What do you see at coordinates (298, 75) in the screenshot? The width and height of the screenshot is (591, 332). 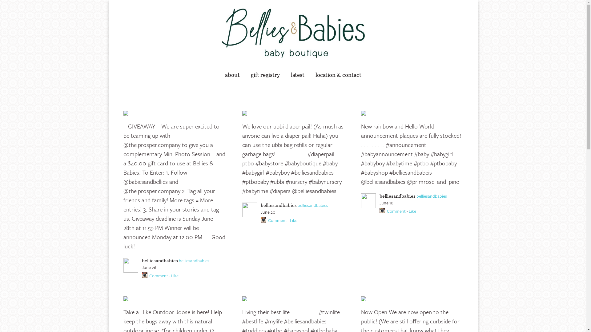 I see `latest` at bounding box center [298, 75].